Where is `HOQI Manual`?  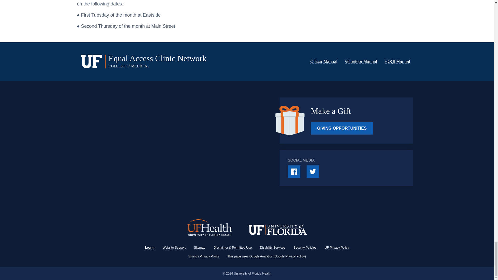 HOQI Manual is located at coordinates (397, 61).